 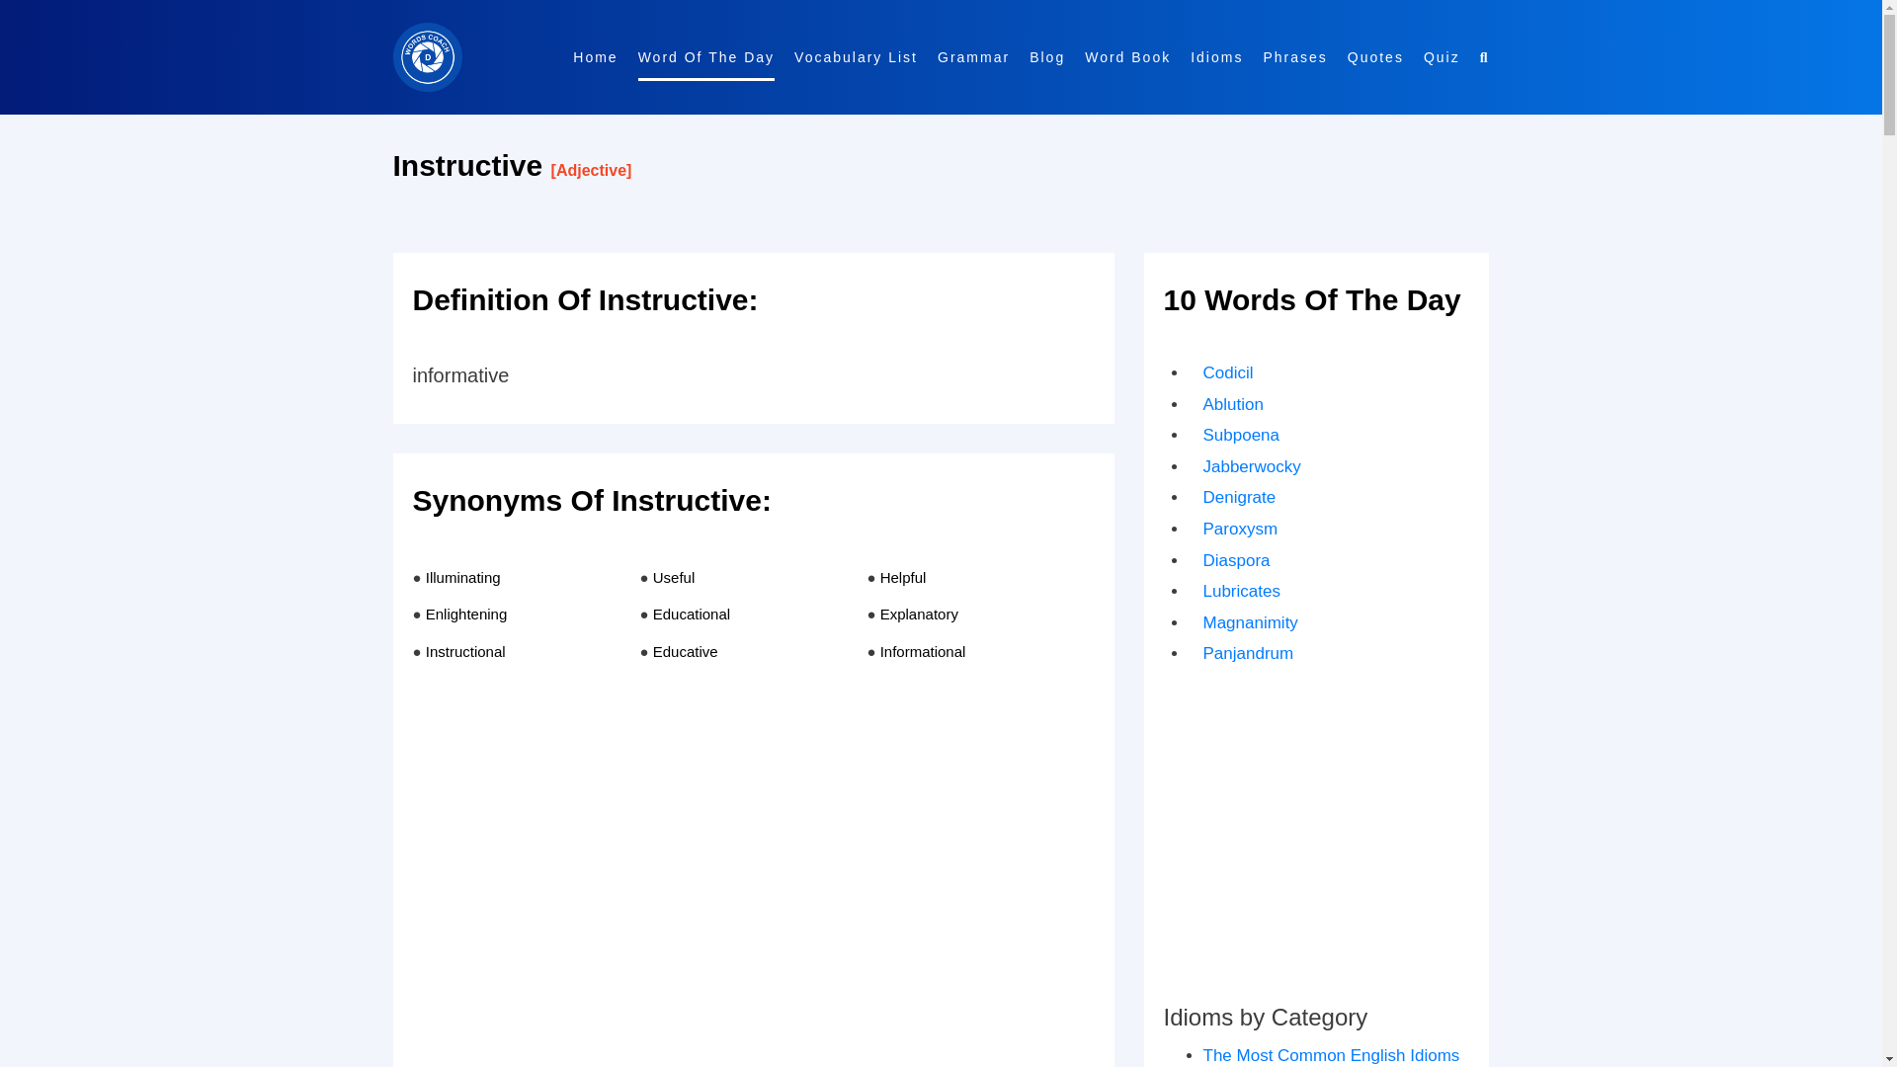 What do you see at coordinates (1216, 57) in the screenshot?
I see `Idioms` at bounding box center [1216, 57].